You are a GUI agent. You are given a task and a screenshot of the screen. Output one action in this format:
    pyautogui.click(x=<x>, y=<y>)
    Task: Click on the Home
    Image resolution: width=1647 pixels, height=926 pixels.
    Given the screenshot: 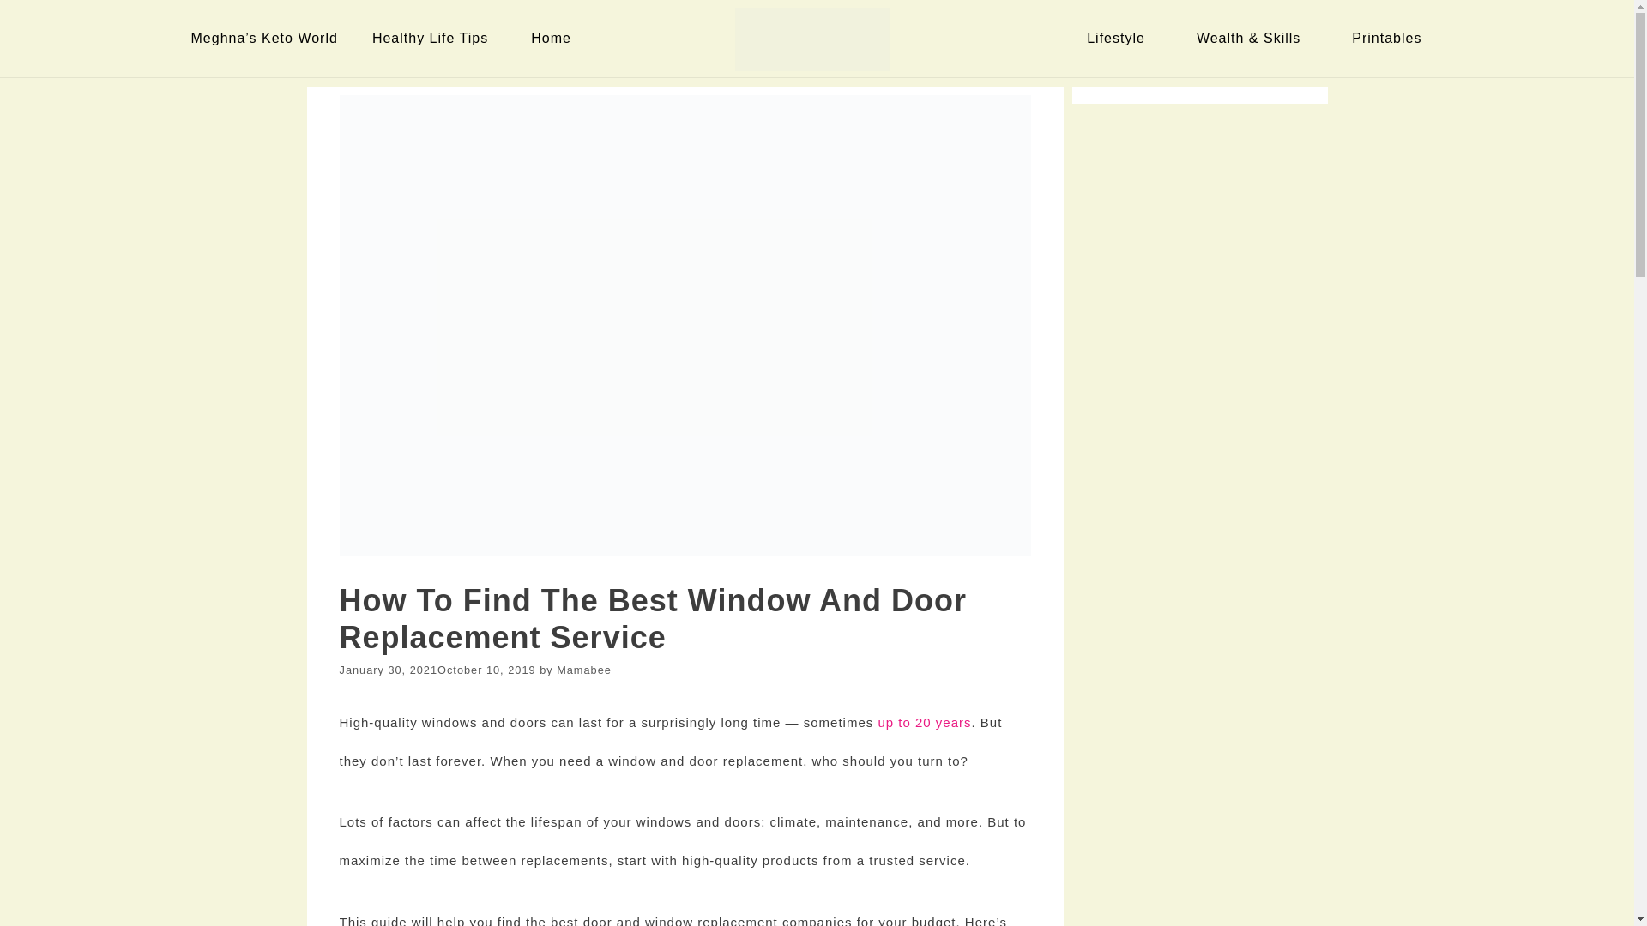 What is the action you would take?
    pyautogui.click(x=554, y=38)
    